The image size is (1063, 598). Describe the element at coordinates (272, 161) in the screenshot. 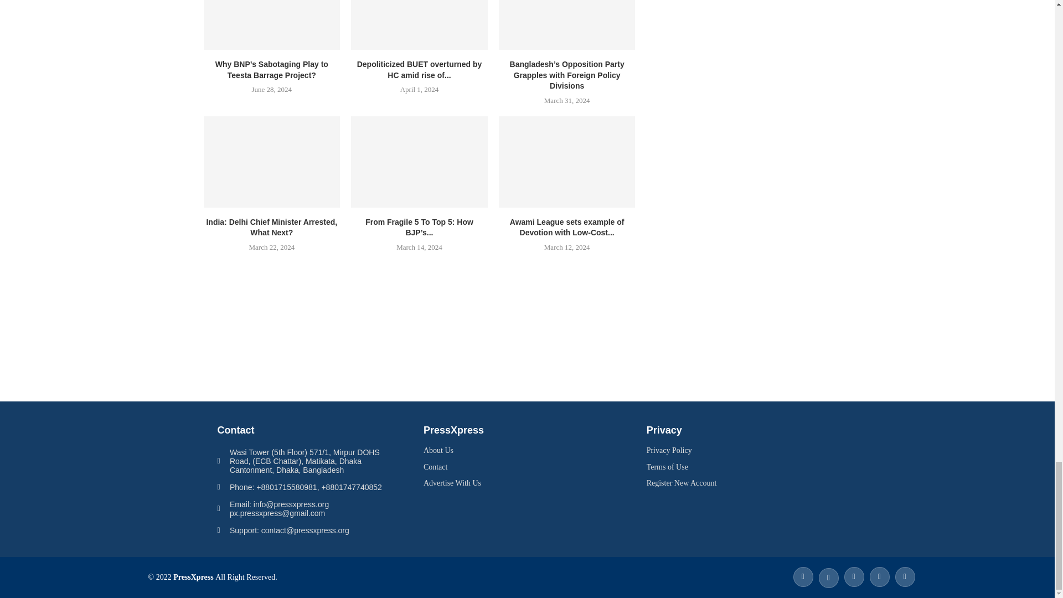

I see `India: Delhi Chief Minister Arrested, What Next?` at that location.